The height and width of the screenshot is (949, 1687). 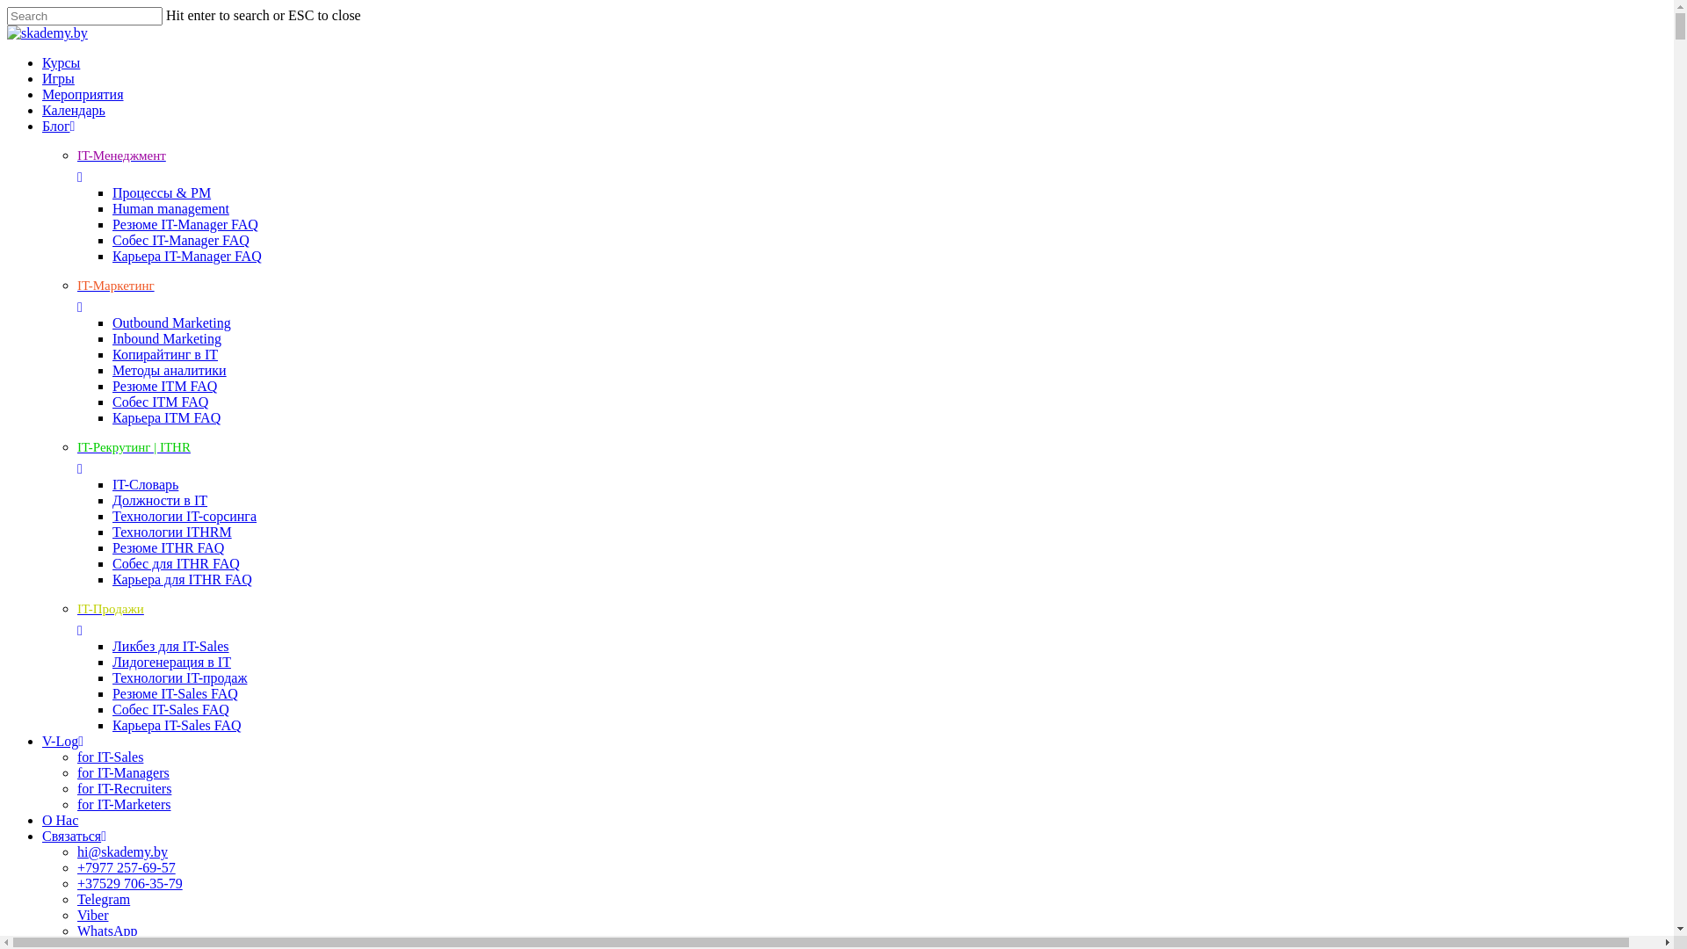 What do you see at coordinates (172, 323) in the screenshot?
I see `Outbound Marketing` at bounding box center [172, 323].